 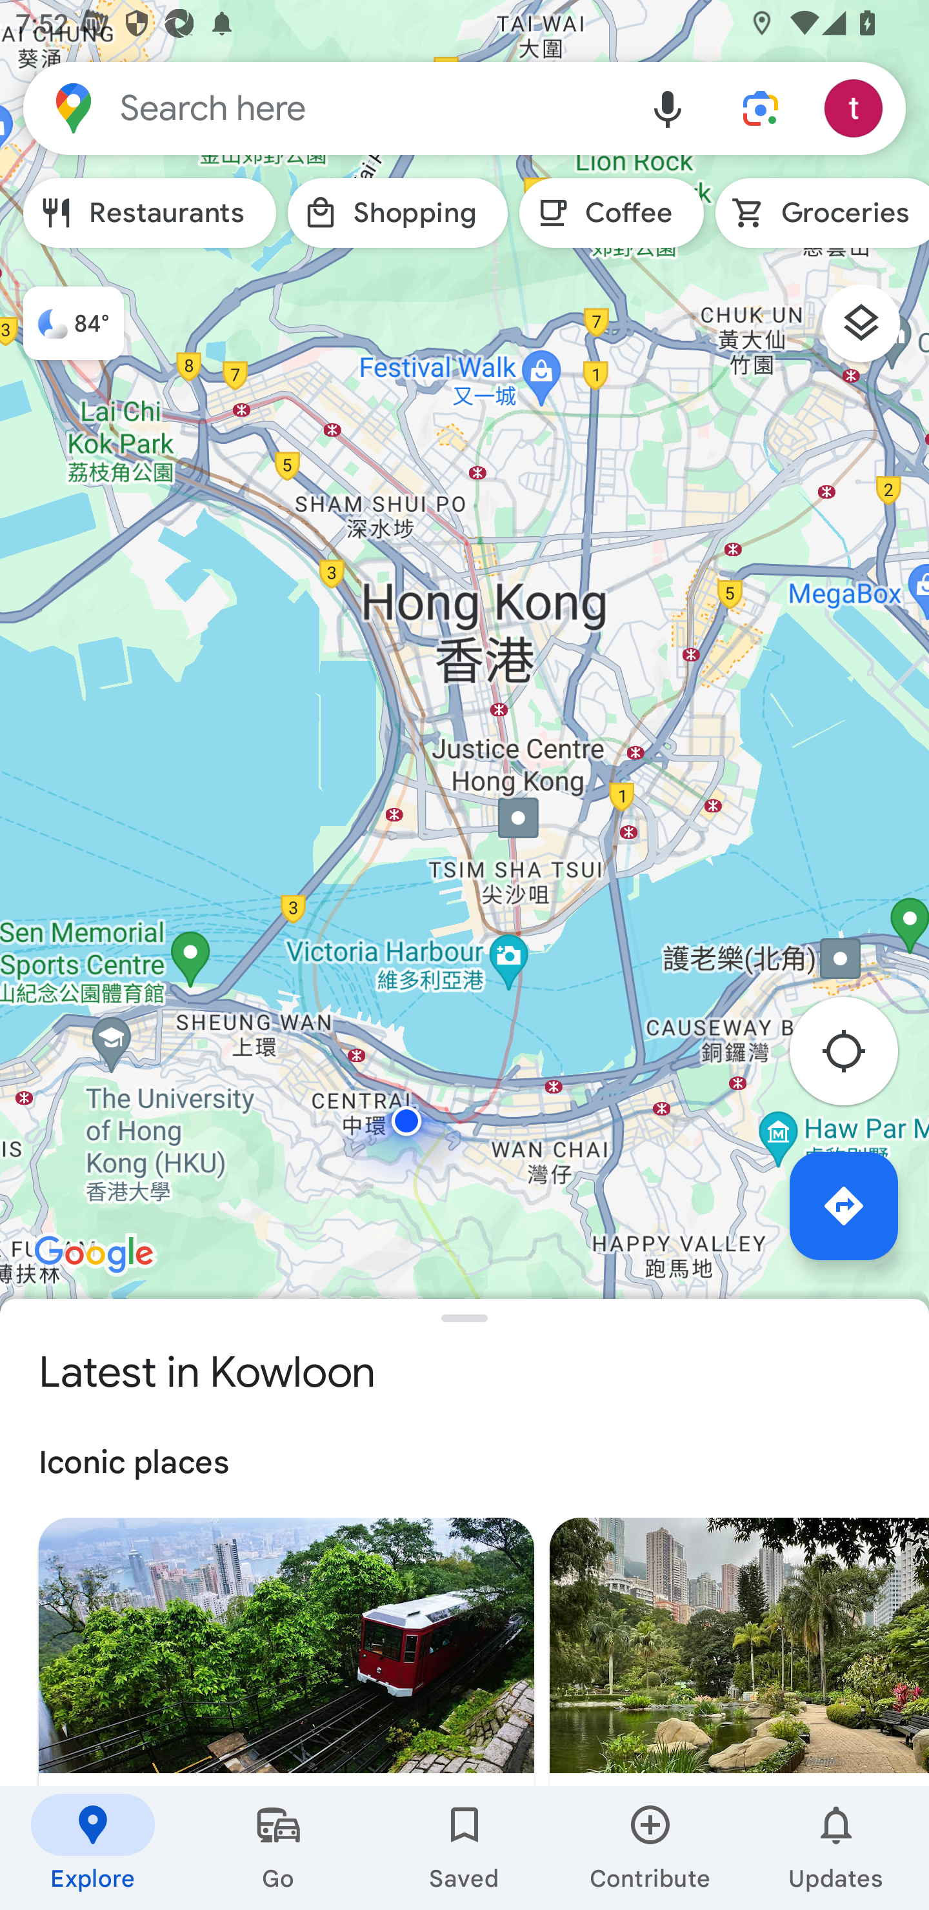 I want to click on Voice search, so click(x=668, y=107).